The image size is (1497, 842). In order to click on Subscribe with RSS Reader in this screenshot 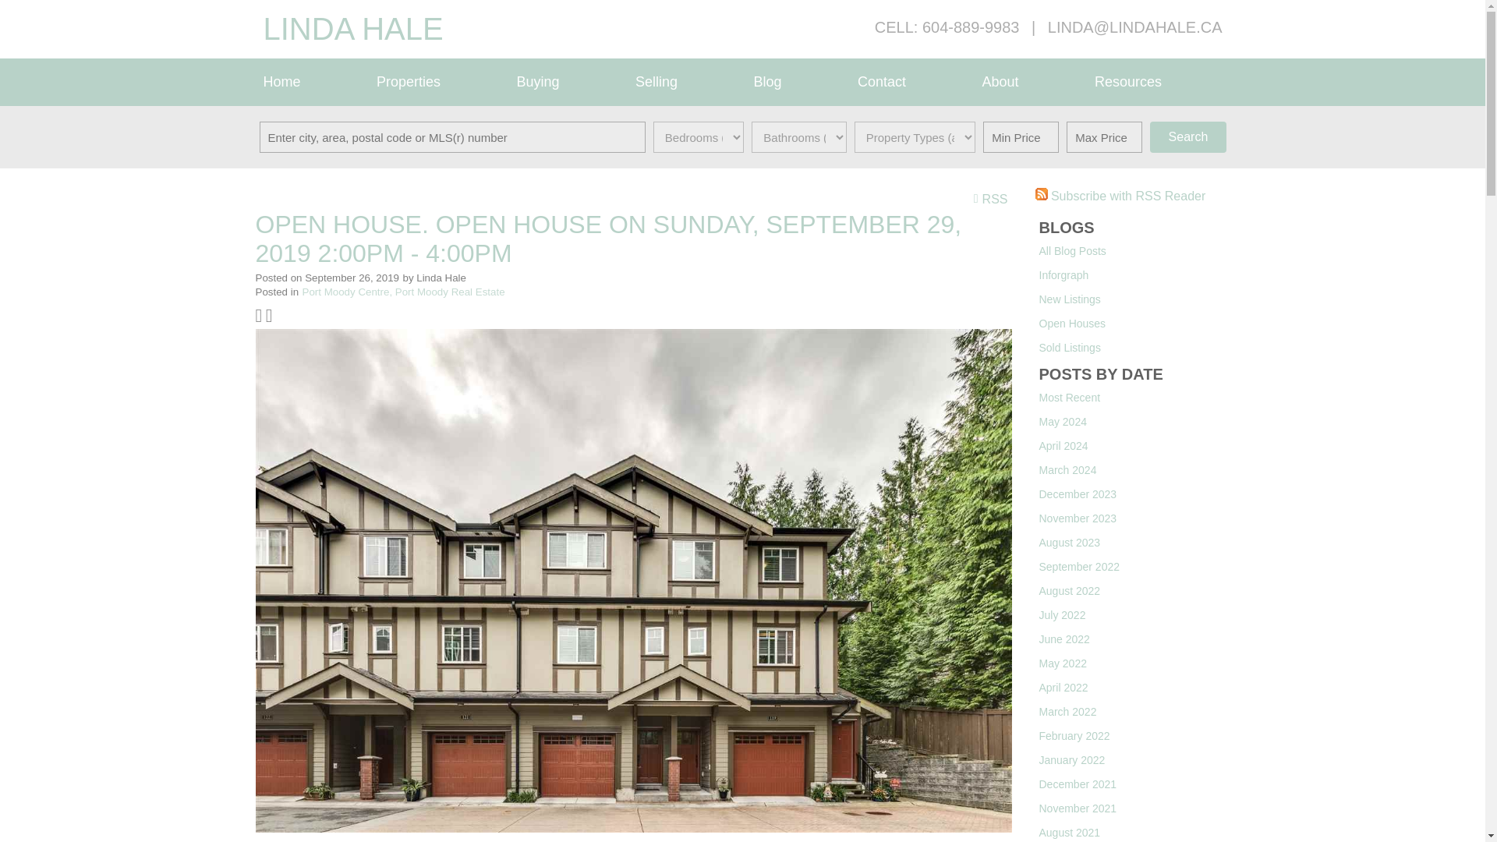, I will do `click(1121, 196)`.